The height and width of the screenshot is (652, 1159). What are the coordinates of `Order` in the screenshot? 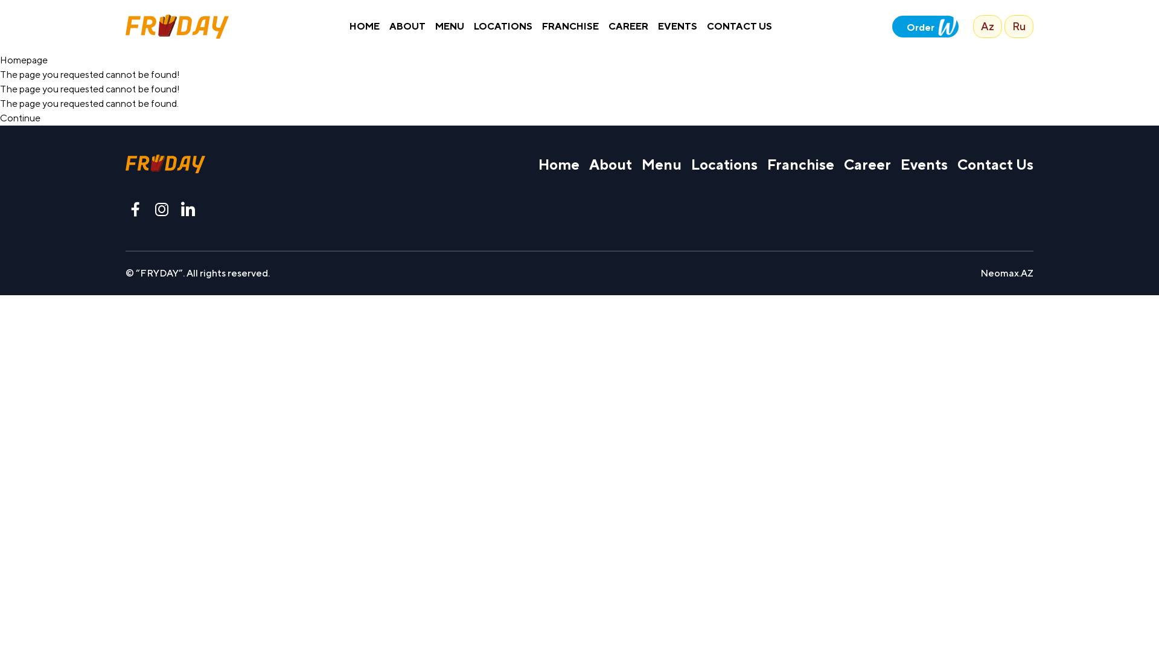 It's located at (925, 27).